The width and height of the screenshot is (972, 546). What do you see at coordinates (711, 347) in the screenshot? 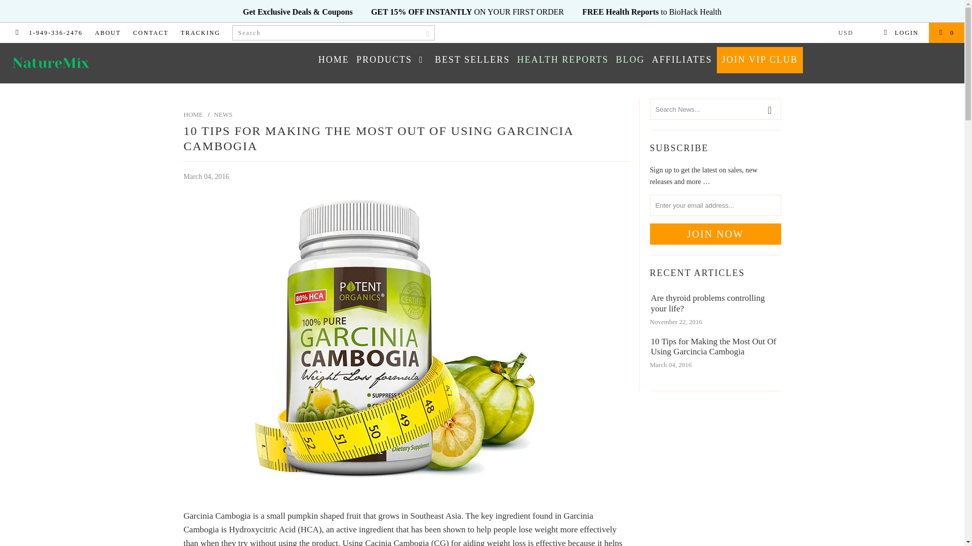
I see `10 Tips for Making the Most Out Of Using Garcincia Cambogia` at bounding box center [711, 347].